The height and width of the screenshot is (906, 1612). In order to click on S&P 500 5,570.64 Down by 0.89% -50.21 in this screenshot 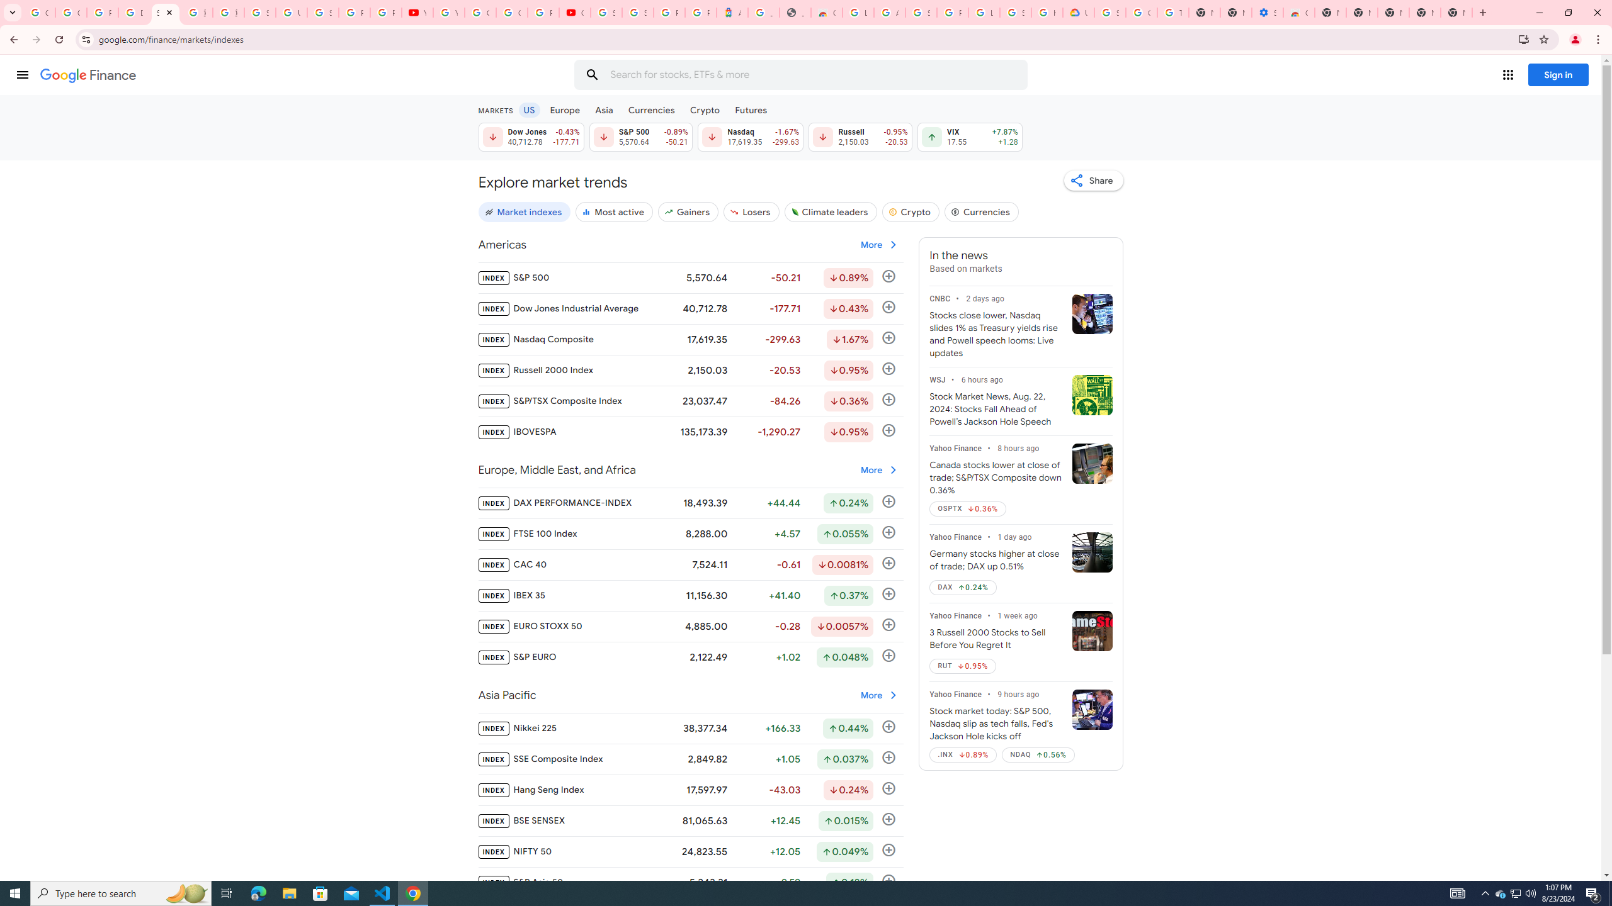, I will do `click(640, 137)`.